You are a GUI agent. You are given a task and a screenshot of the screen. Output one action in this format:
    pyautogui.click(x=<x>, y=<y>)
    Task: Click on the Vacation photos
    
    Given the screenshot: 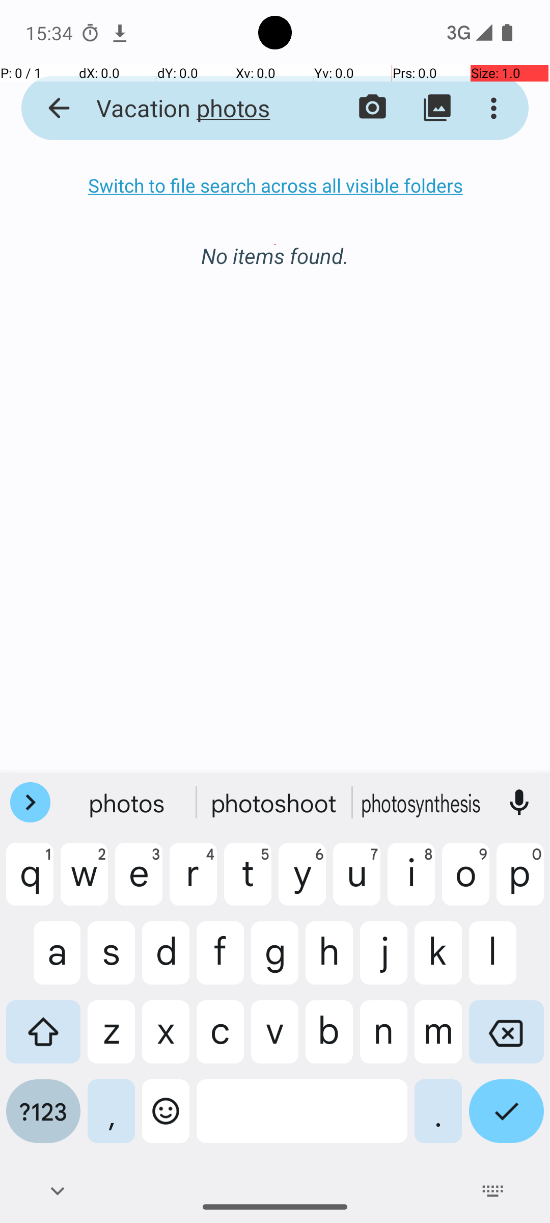 What is the action you would take?
    pyautogui.click(x=197, y=108)
    